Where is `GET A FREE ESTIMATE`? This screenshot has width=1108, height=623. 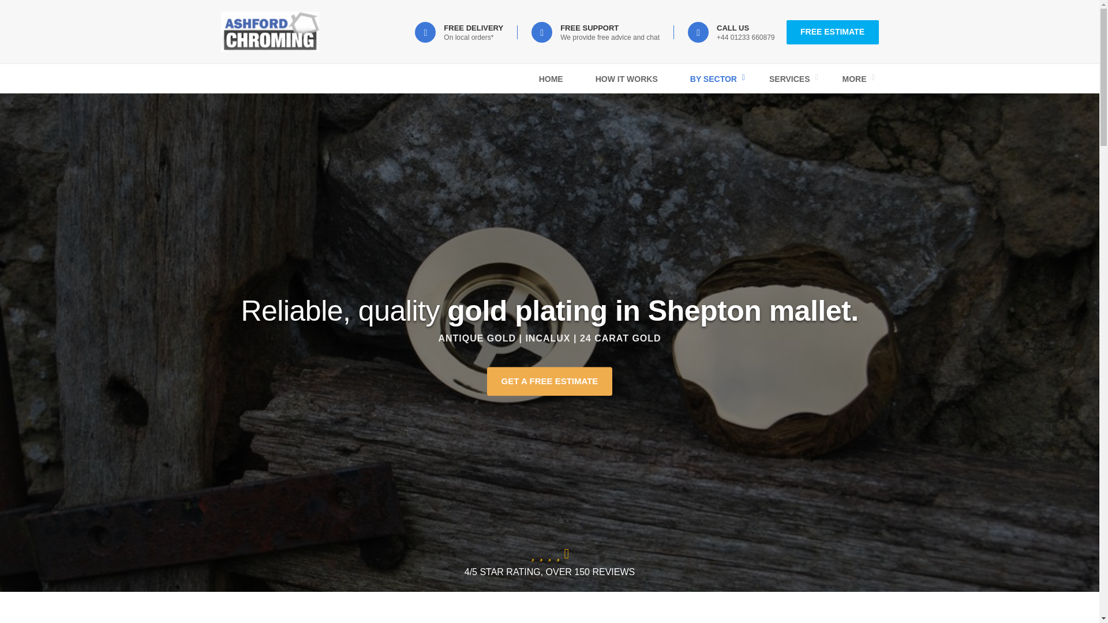 GET A FREE ESTIMATE is located at coordinates (549, 380).